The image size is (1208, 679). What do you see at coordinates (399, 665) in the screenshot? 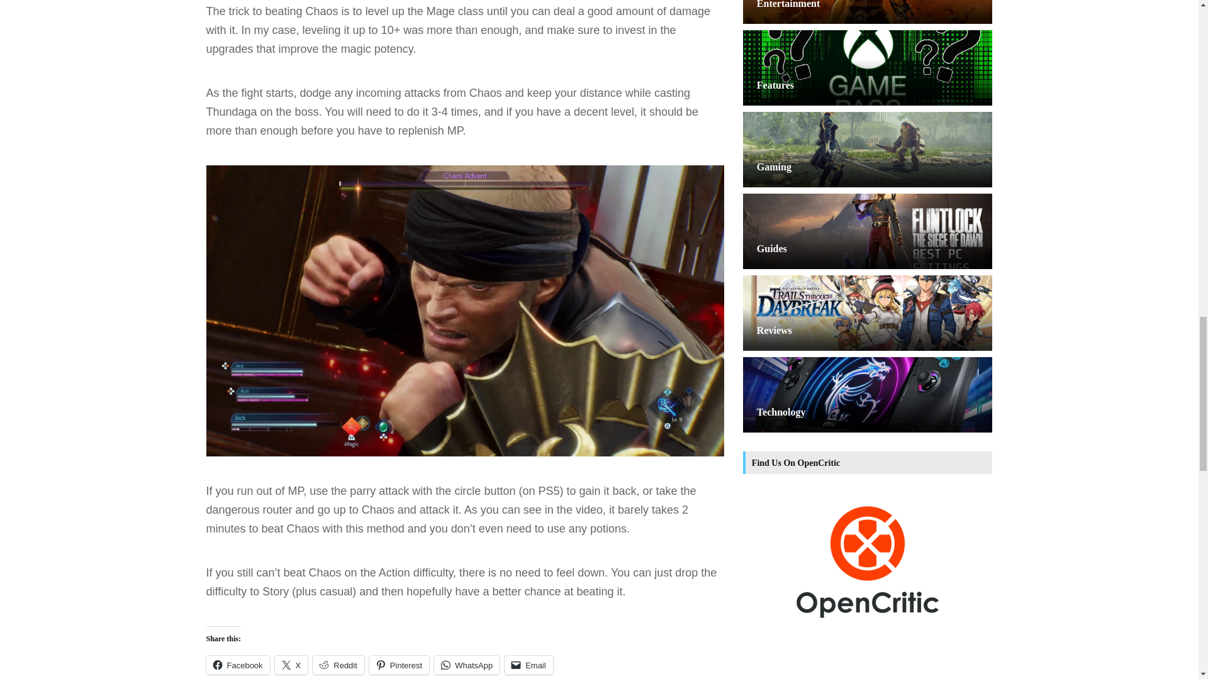
I see `Pinterest` at bounding box center [399, 665].